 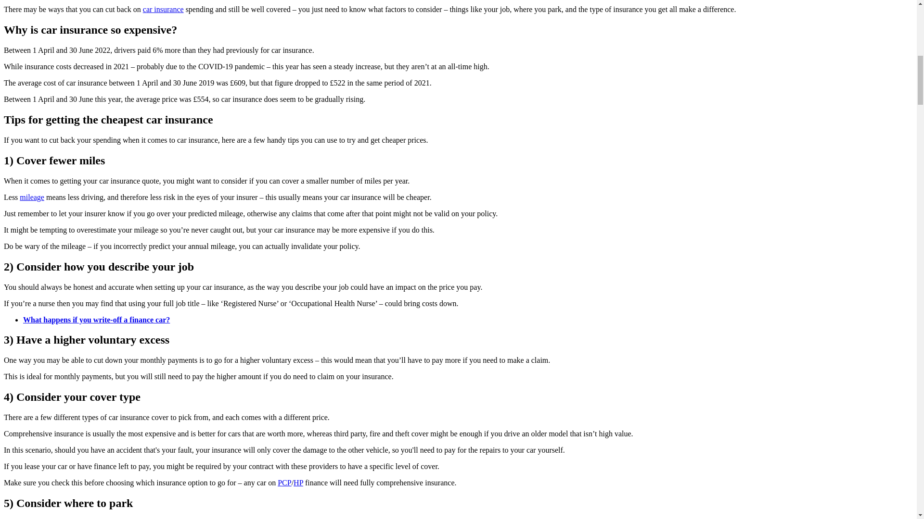 What do you see at coordinates (164, 9) in the screenshot?
I see `car insurance` at bounding box center [164, 9].